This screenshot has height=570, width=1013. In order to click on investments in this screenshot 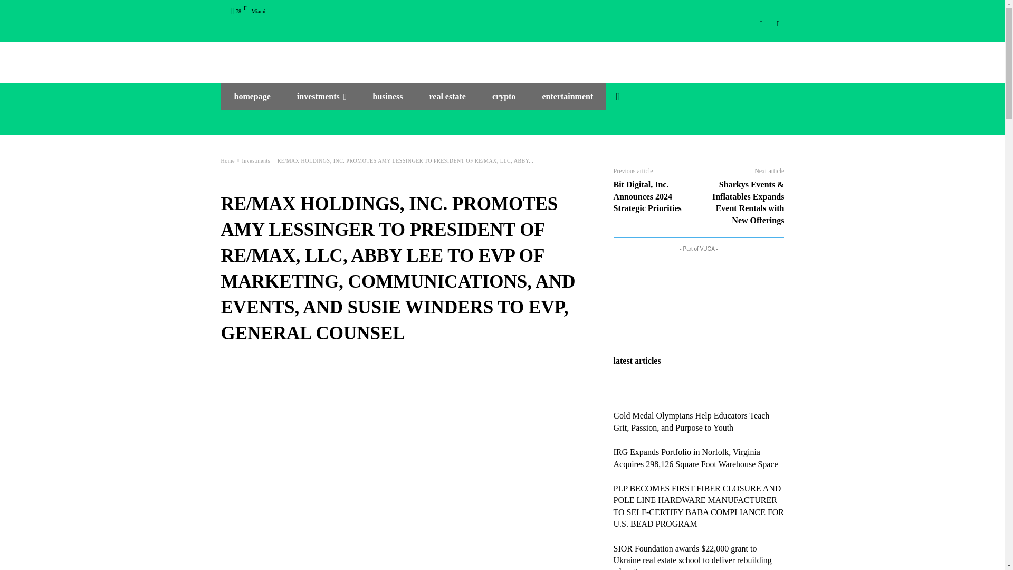, I will do `click(321, 96)`.